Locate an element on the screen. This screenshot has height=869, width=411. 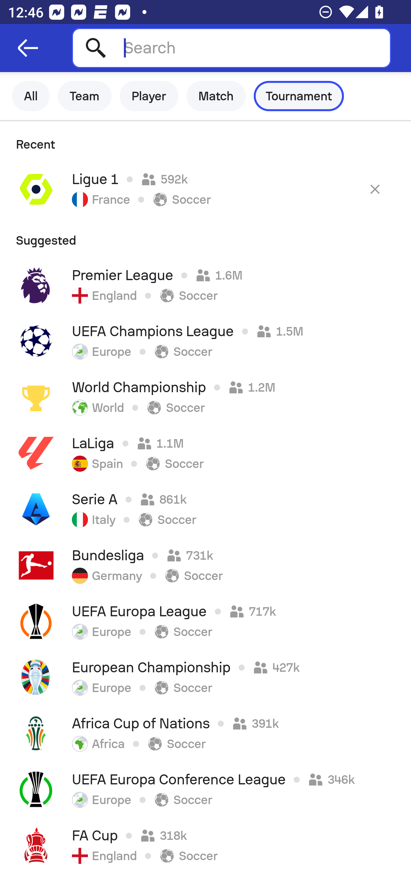
Match is located at coordinates (216, 96).